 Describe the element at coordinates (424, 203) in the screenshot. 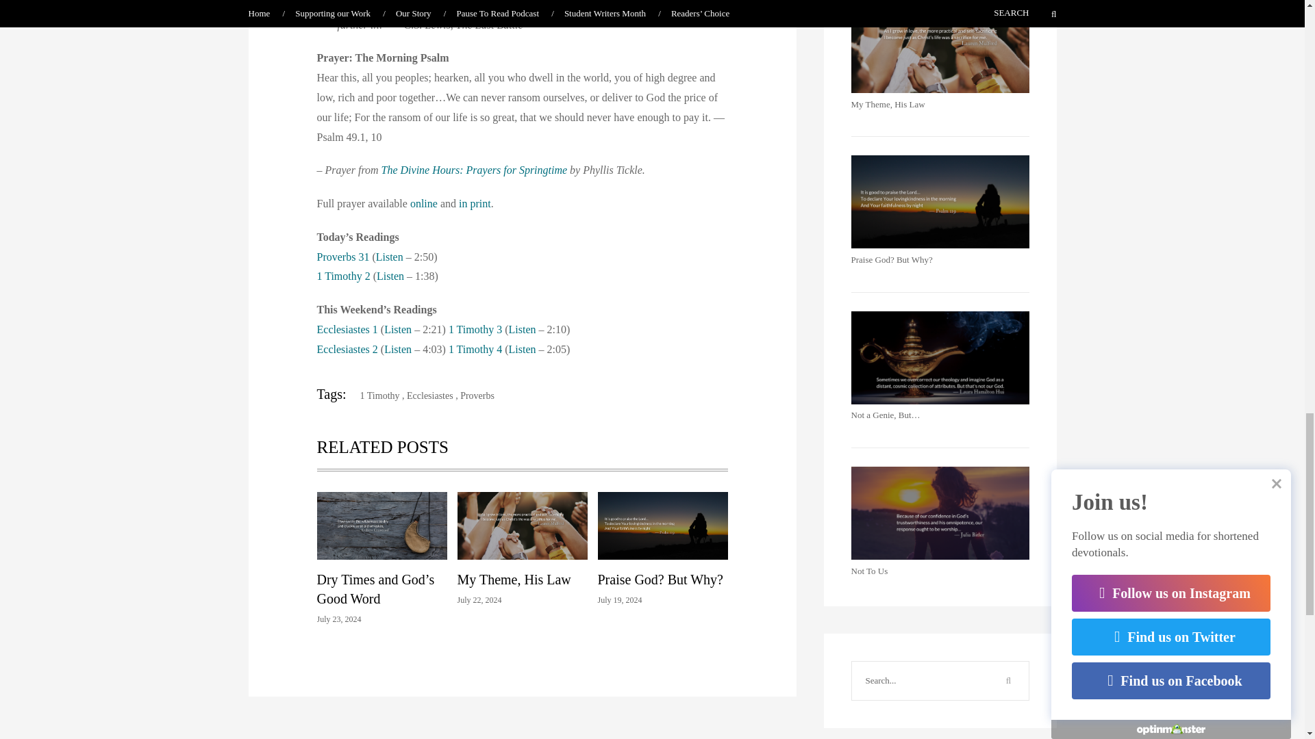

I see `online` at that location.